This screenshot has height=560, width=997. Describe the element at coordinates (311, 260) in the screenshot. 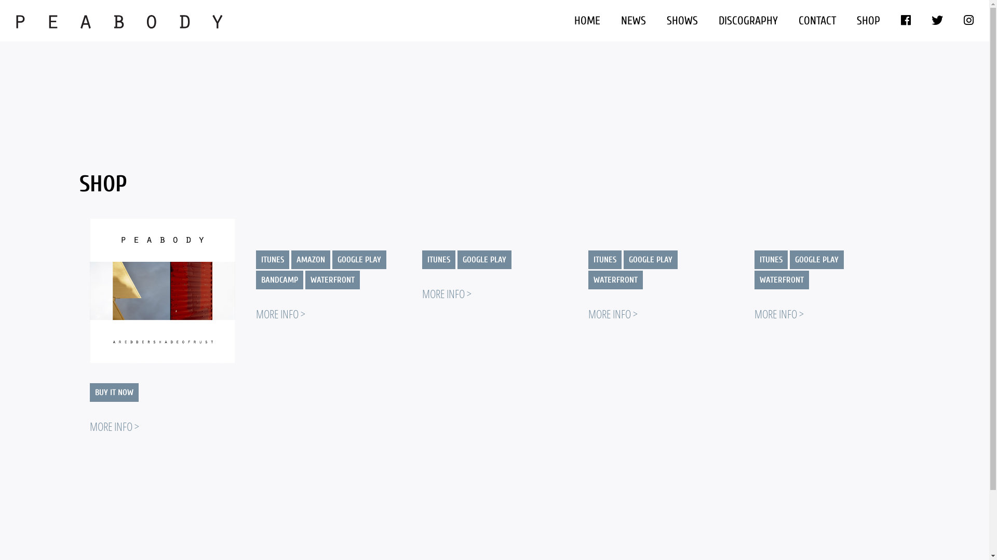

I see `AMAZON` at that location.